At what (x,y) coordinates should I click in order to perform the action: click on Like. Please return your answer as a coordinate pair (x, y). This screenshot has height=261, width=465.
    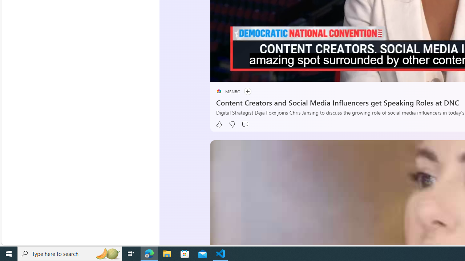
    Looking at the image, I should click on (219, 124).